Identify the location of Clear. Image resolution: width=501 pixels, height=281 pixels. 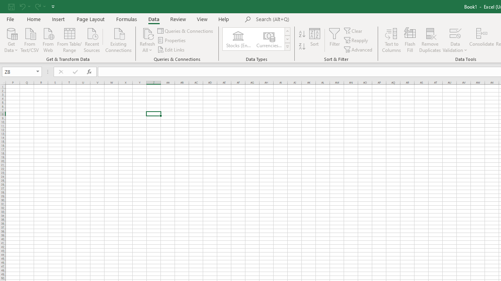
(353, 30).